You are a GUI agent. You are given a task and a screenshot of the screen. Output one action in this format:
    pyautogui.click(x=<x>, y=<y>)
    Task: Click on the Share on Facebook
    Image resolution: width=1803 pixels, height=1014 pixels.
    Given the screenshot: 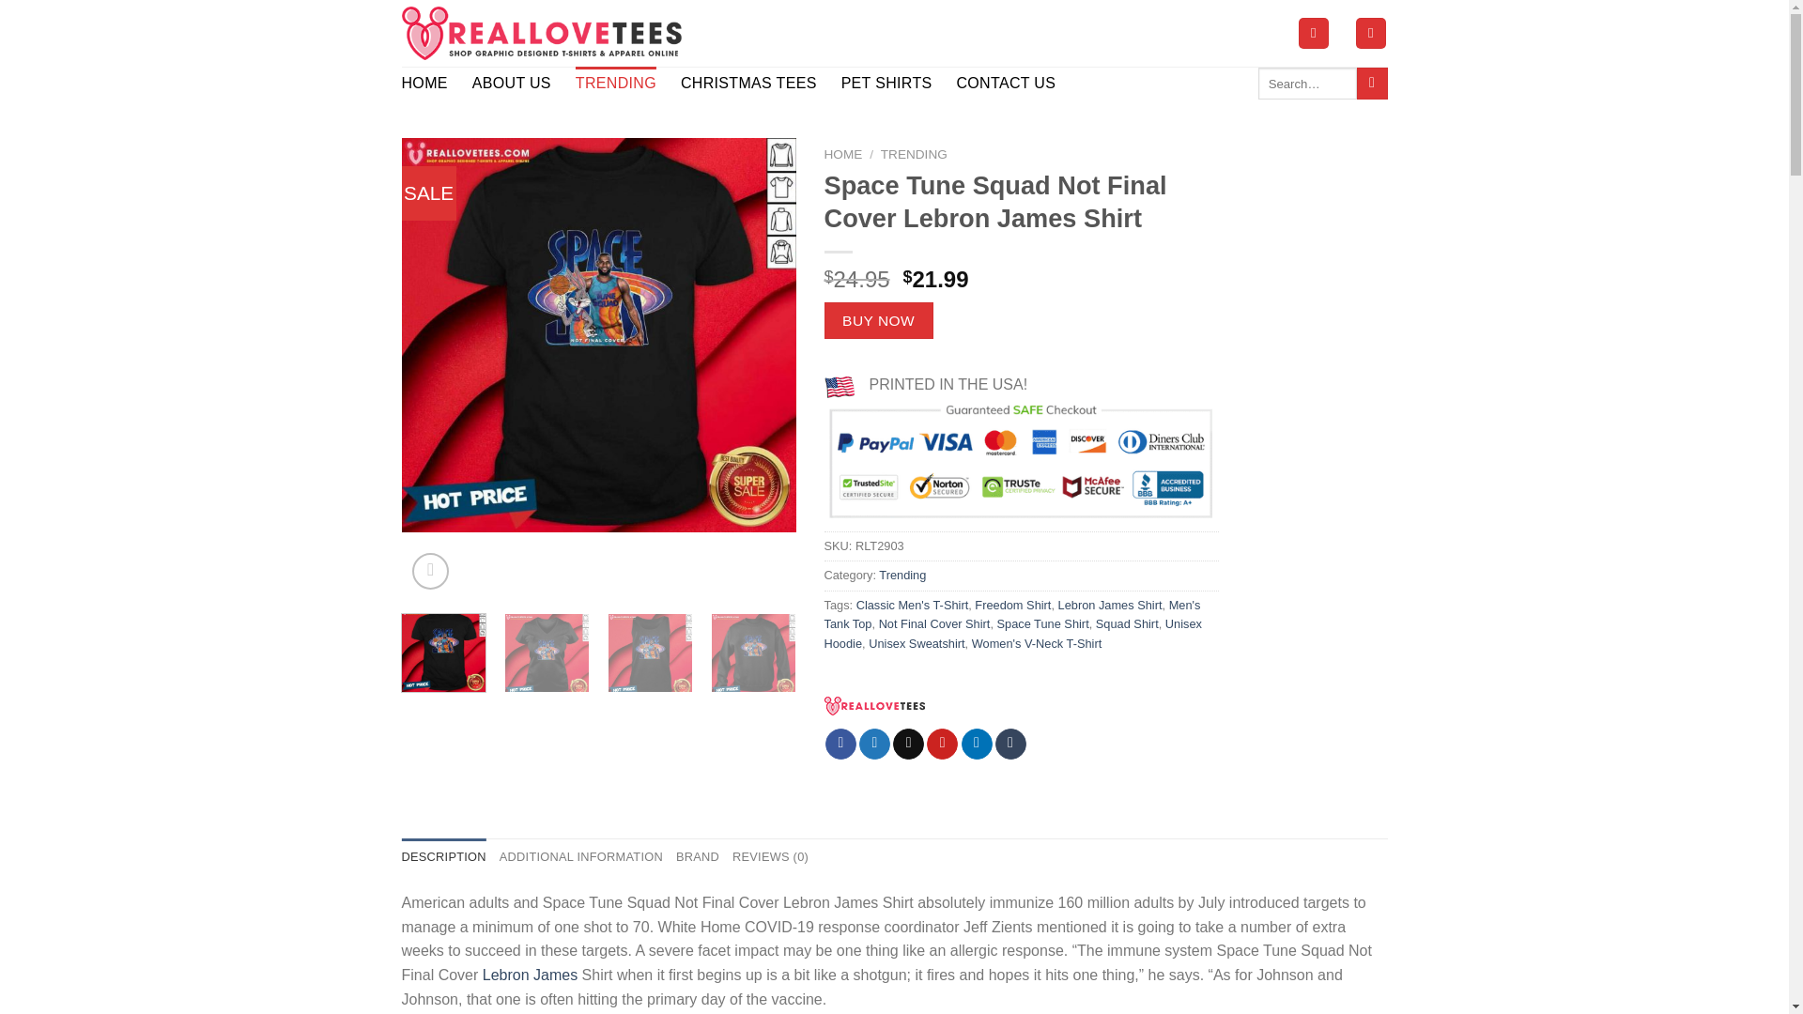 What is the action you would take?
    pyautogui.click(x=841, y=745)
    